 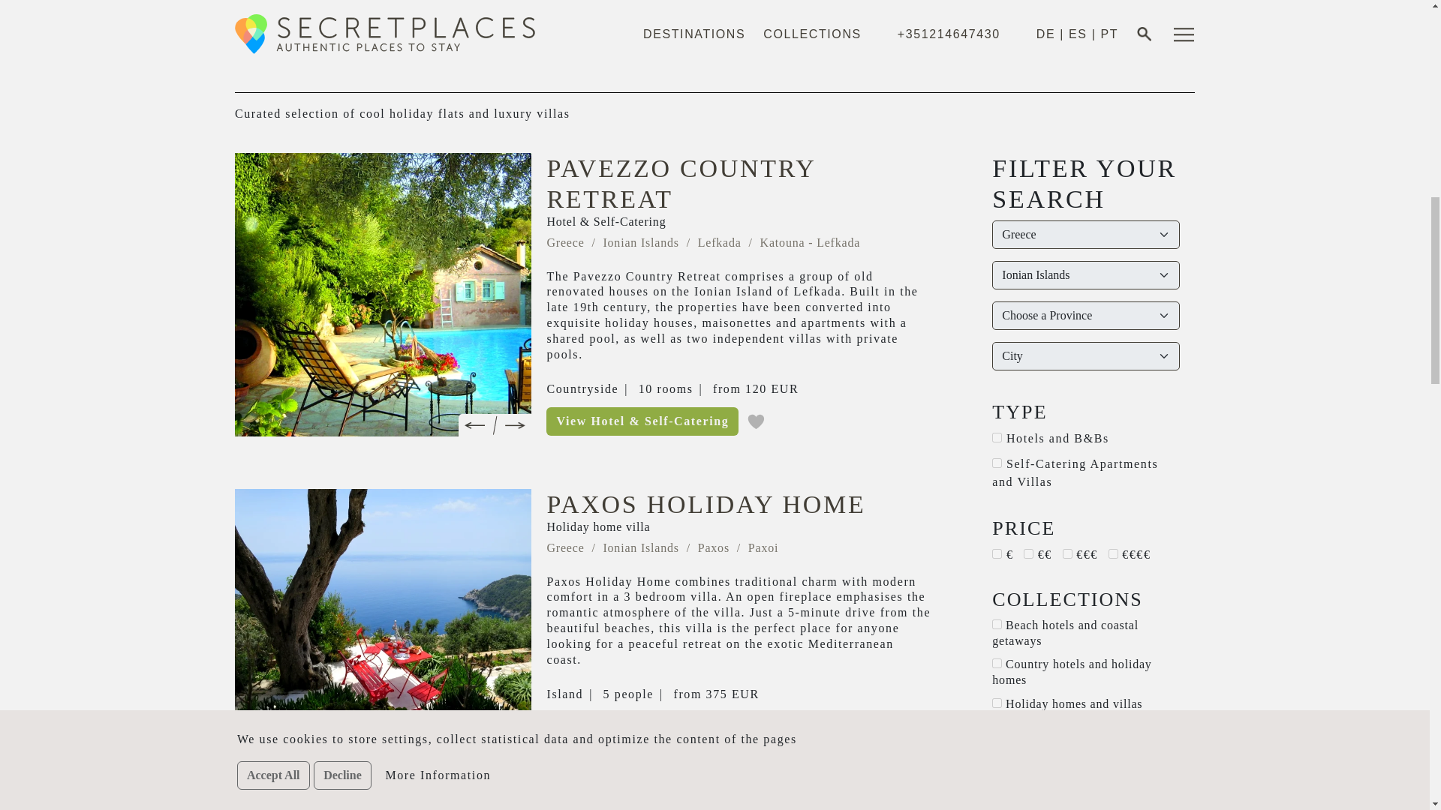 What do you see at coordinates (1028, 553) in the screenshot?
I see `1` at bounding box center [1028, 553].